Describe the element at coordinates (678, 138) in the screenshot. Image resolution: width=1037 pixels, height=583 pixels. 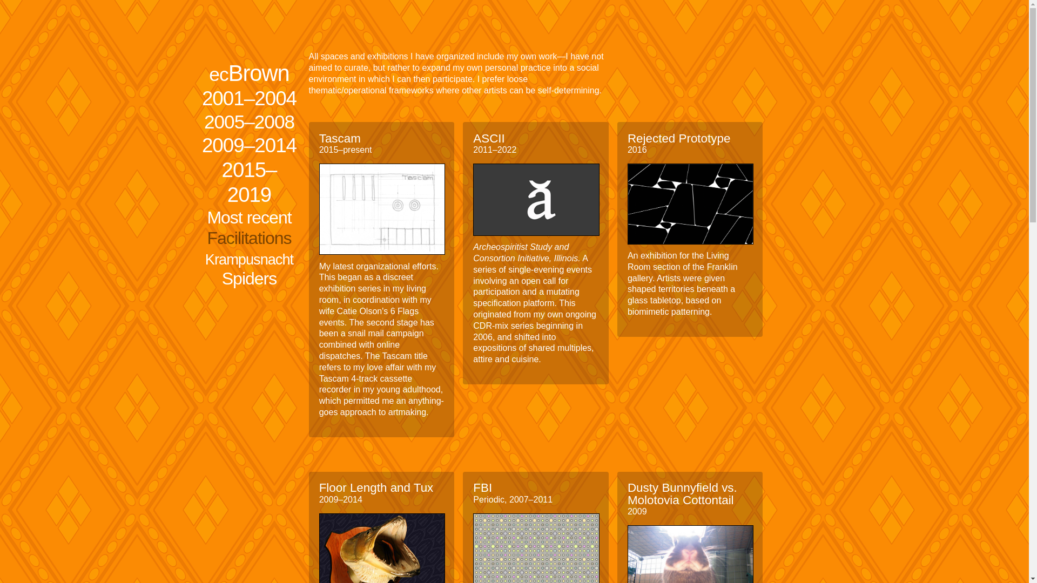
I see `Rejected Prototype` at that location.